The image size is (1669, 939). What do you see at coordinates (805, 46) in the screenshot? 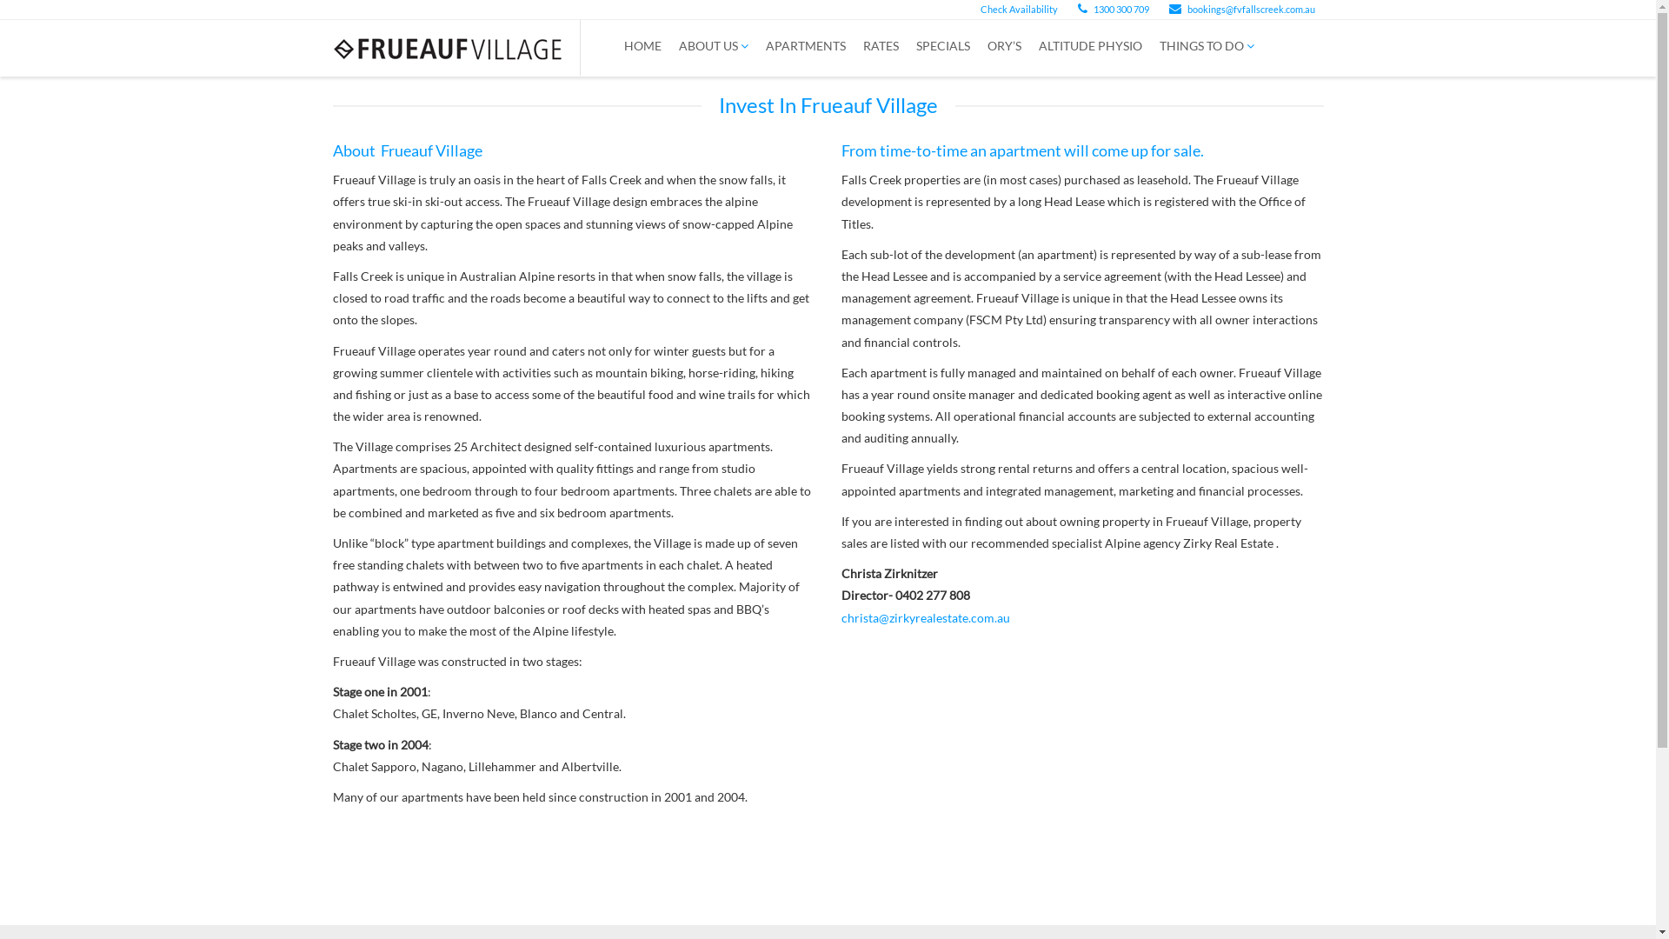
I see `APARTMENTS` at bounding box center [805, 46].